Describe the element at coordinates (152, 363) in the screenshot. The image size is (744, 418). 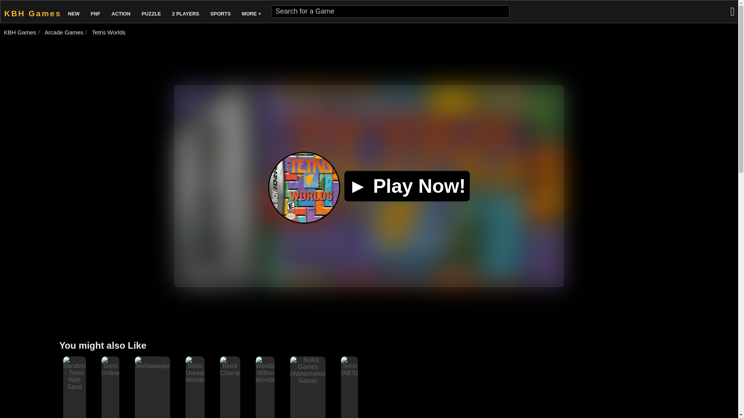
I see `Tetrisweeper` at that location.